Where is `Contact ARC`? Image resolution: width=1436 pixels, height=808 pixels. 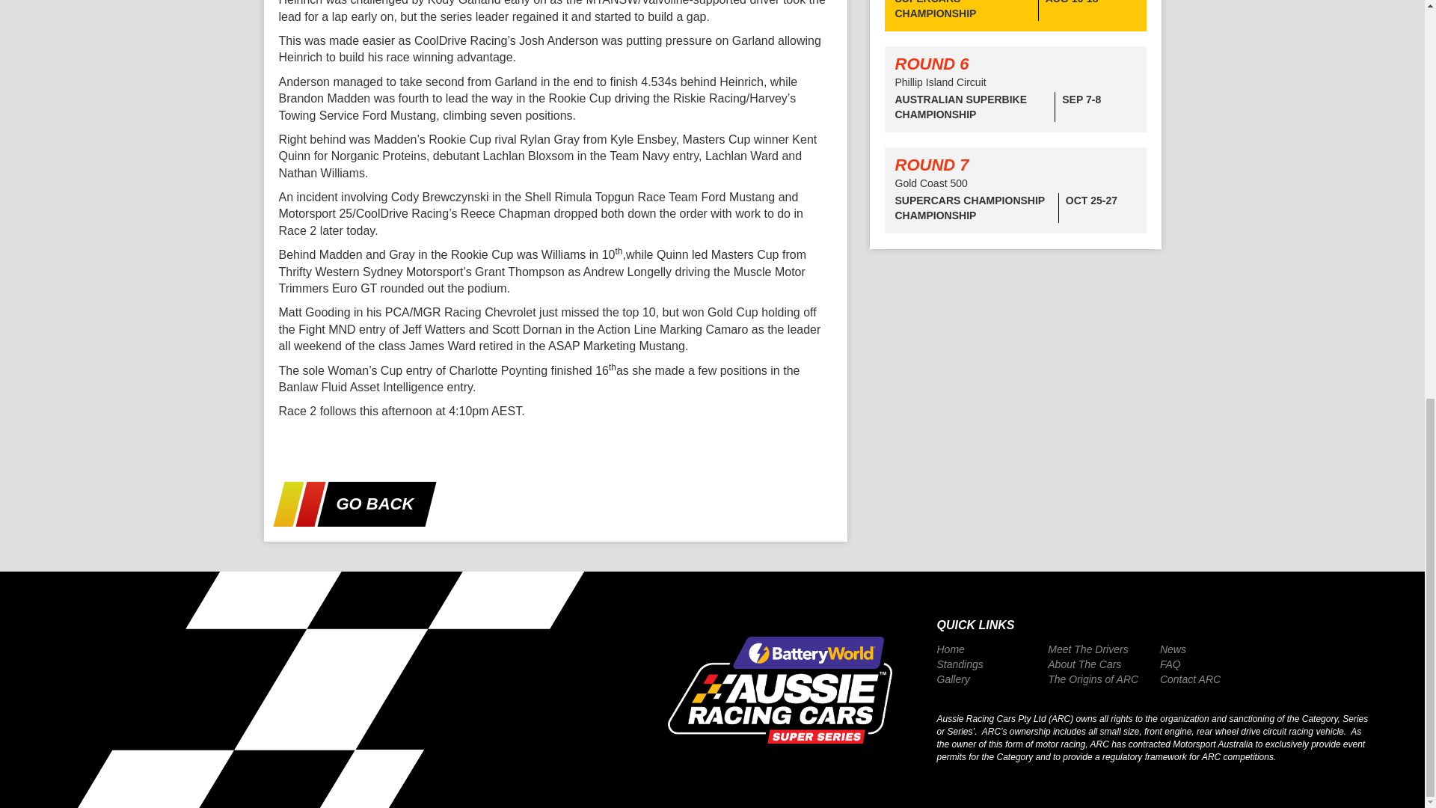
Contact ARC is located at coordinates (1191, 679).